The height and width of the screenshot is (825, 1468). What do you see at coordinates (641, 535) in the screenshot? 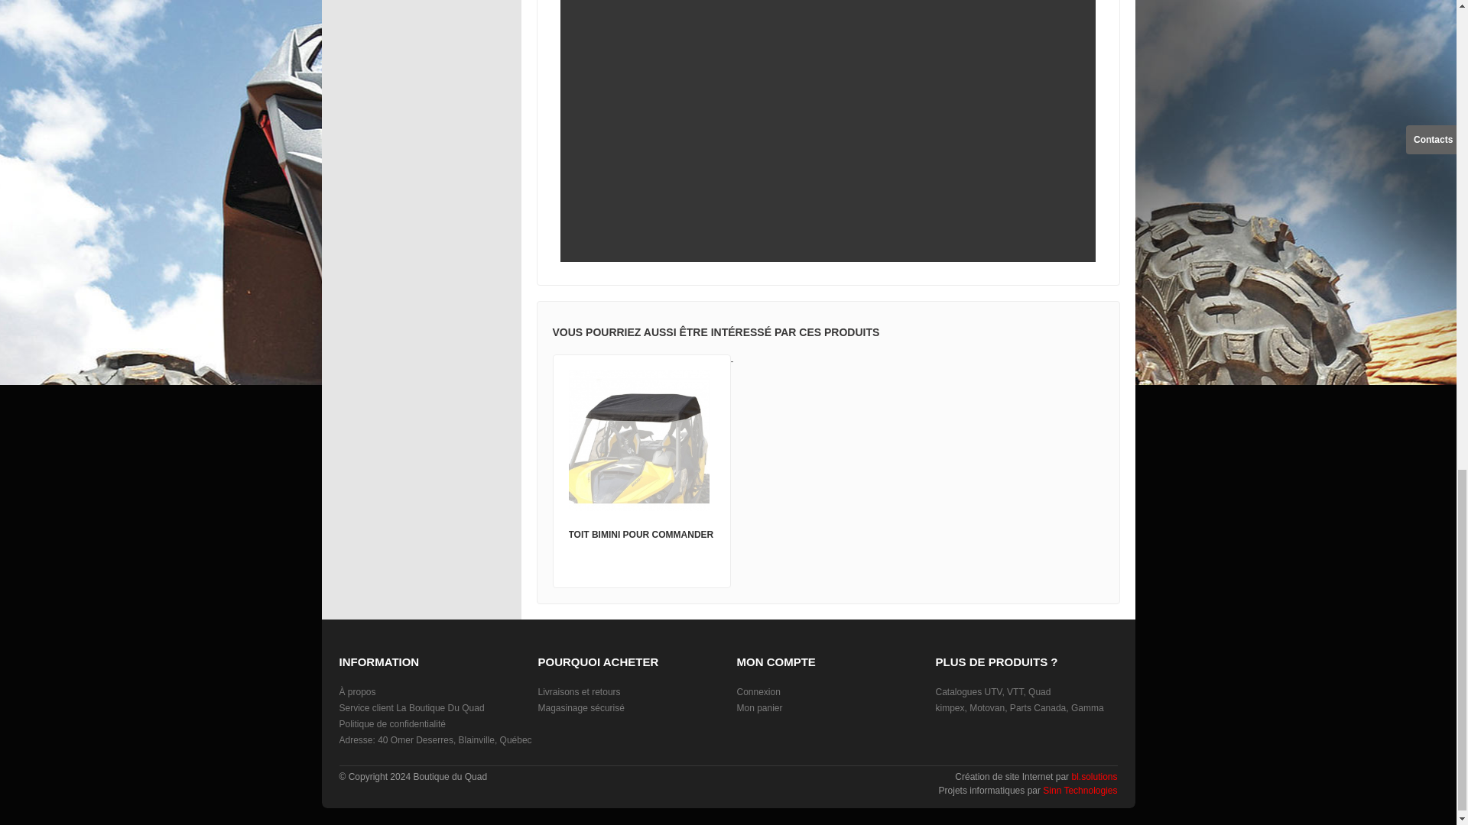
I see `Toit bimini pour Commander  ` at bounding box center [641, 535].